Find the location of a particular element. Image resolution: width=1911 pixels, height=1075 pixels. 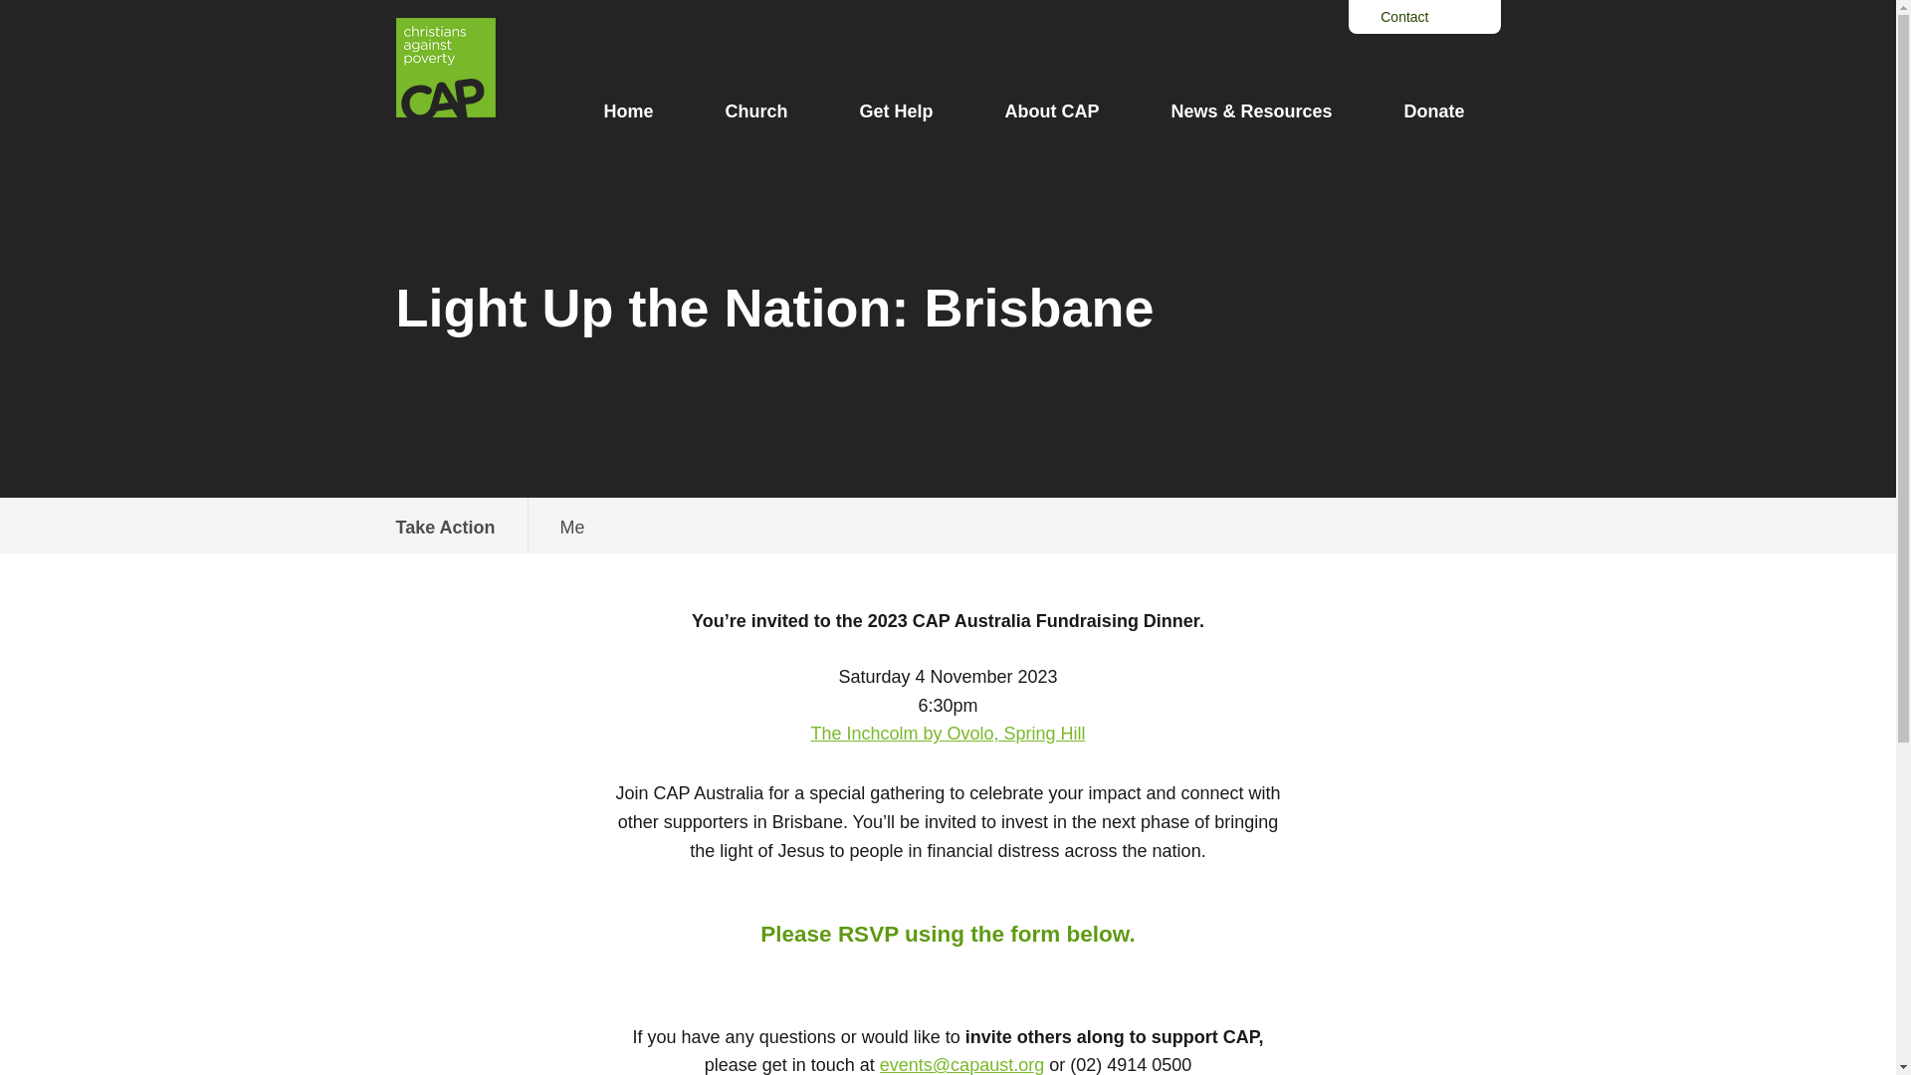

About CAP is located at coordinates (1051, 111).